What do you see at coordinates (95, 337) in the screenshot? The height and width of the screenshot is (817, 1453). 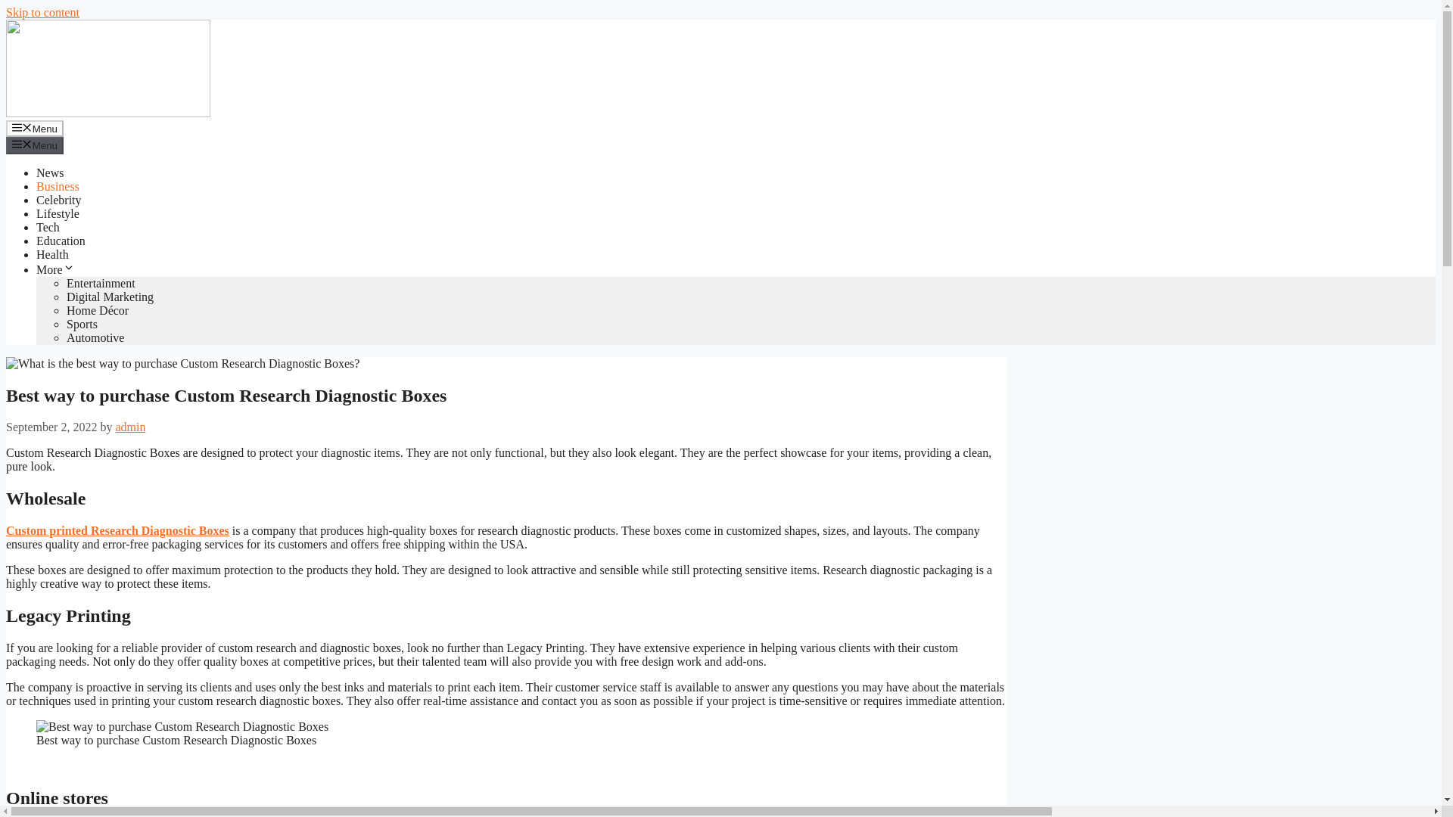 I see `Automotive` at bounding box center [95, 337].